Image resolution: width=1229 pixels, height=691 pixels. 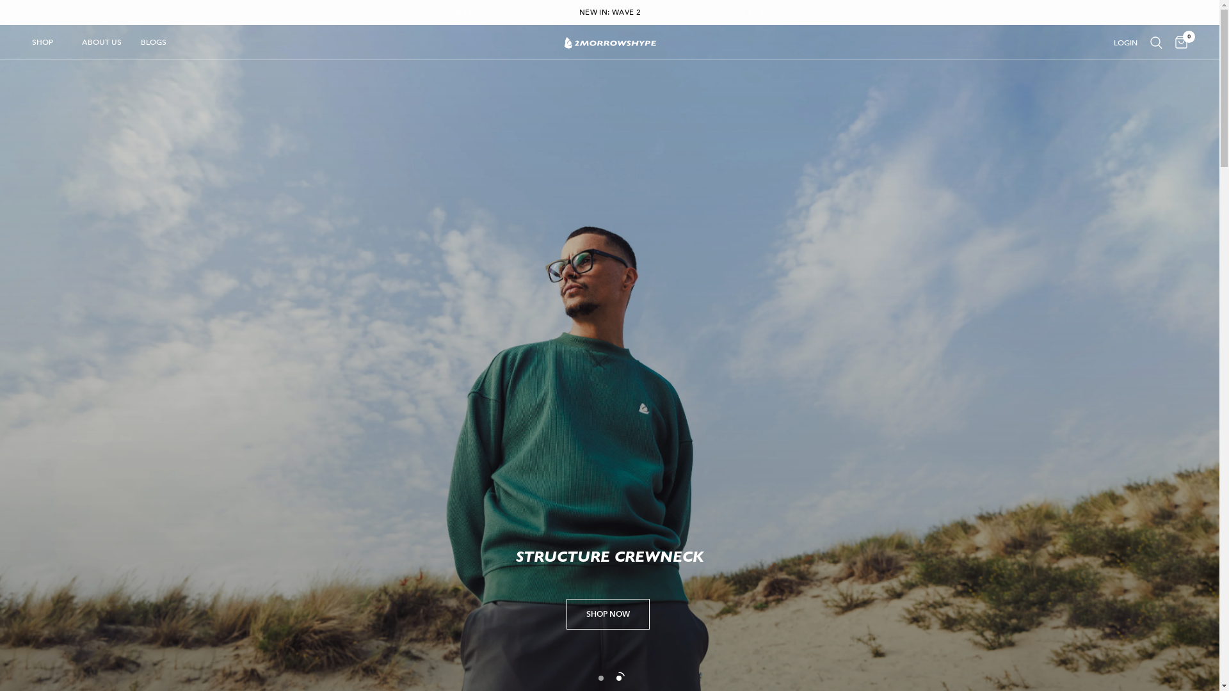 I want to click on NEW IN: WAVE 2, so click(x=610, y=13).